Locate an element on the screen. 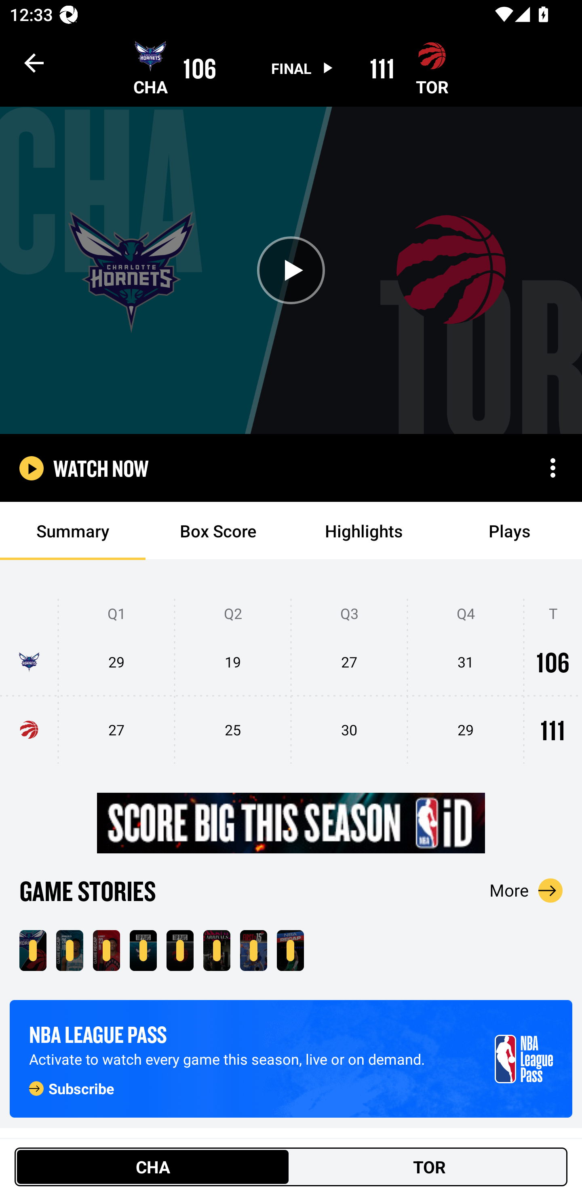 This screenshot has width=582, height=1196. TOR is located at coordinates (429, 1167).